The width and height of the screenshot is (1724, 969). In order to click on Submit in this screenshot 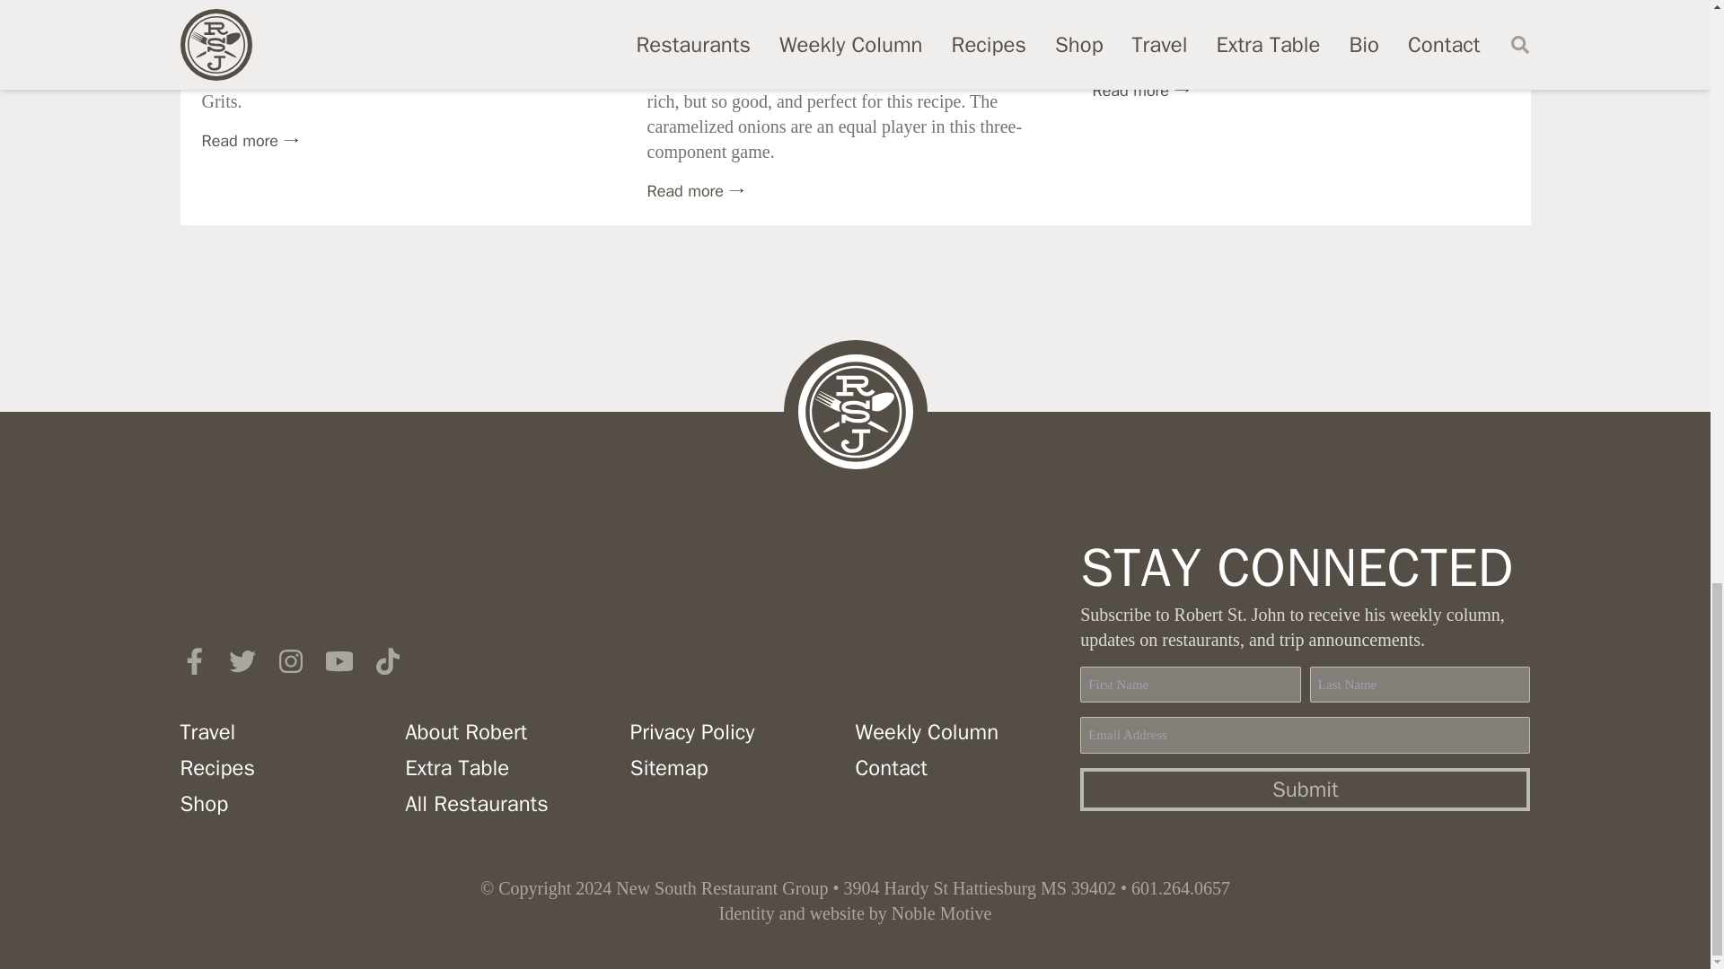, I will do `click(1306, 790)`.